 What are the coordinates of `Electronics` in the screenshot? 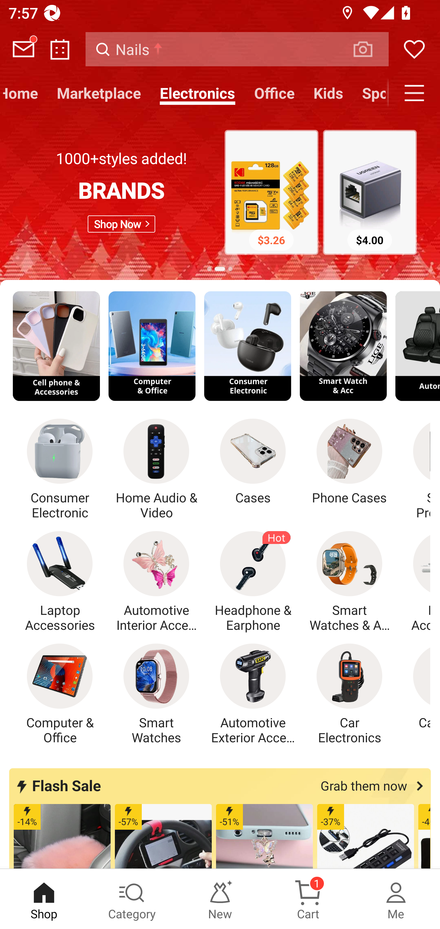 It's located at (197, 93).